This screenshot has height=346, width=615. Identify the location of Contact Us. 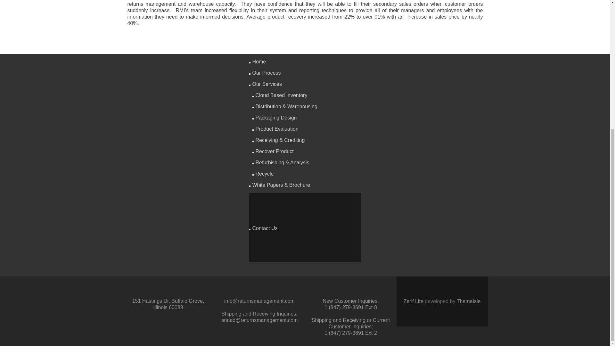
(265, 228).